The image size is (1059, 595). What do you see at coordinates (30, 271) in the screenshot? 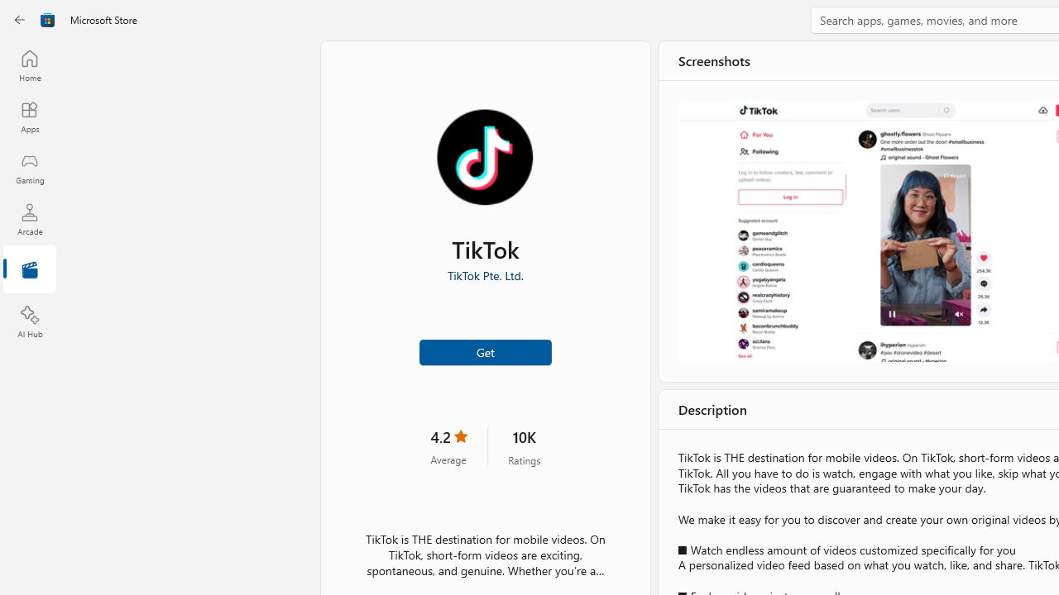
I see `Entertainment` at bounding box center [30, 271].